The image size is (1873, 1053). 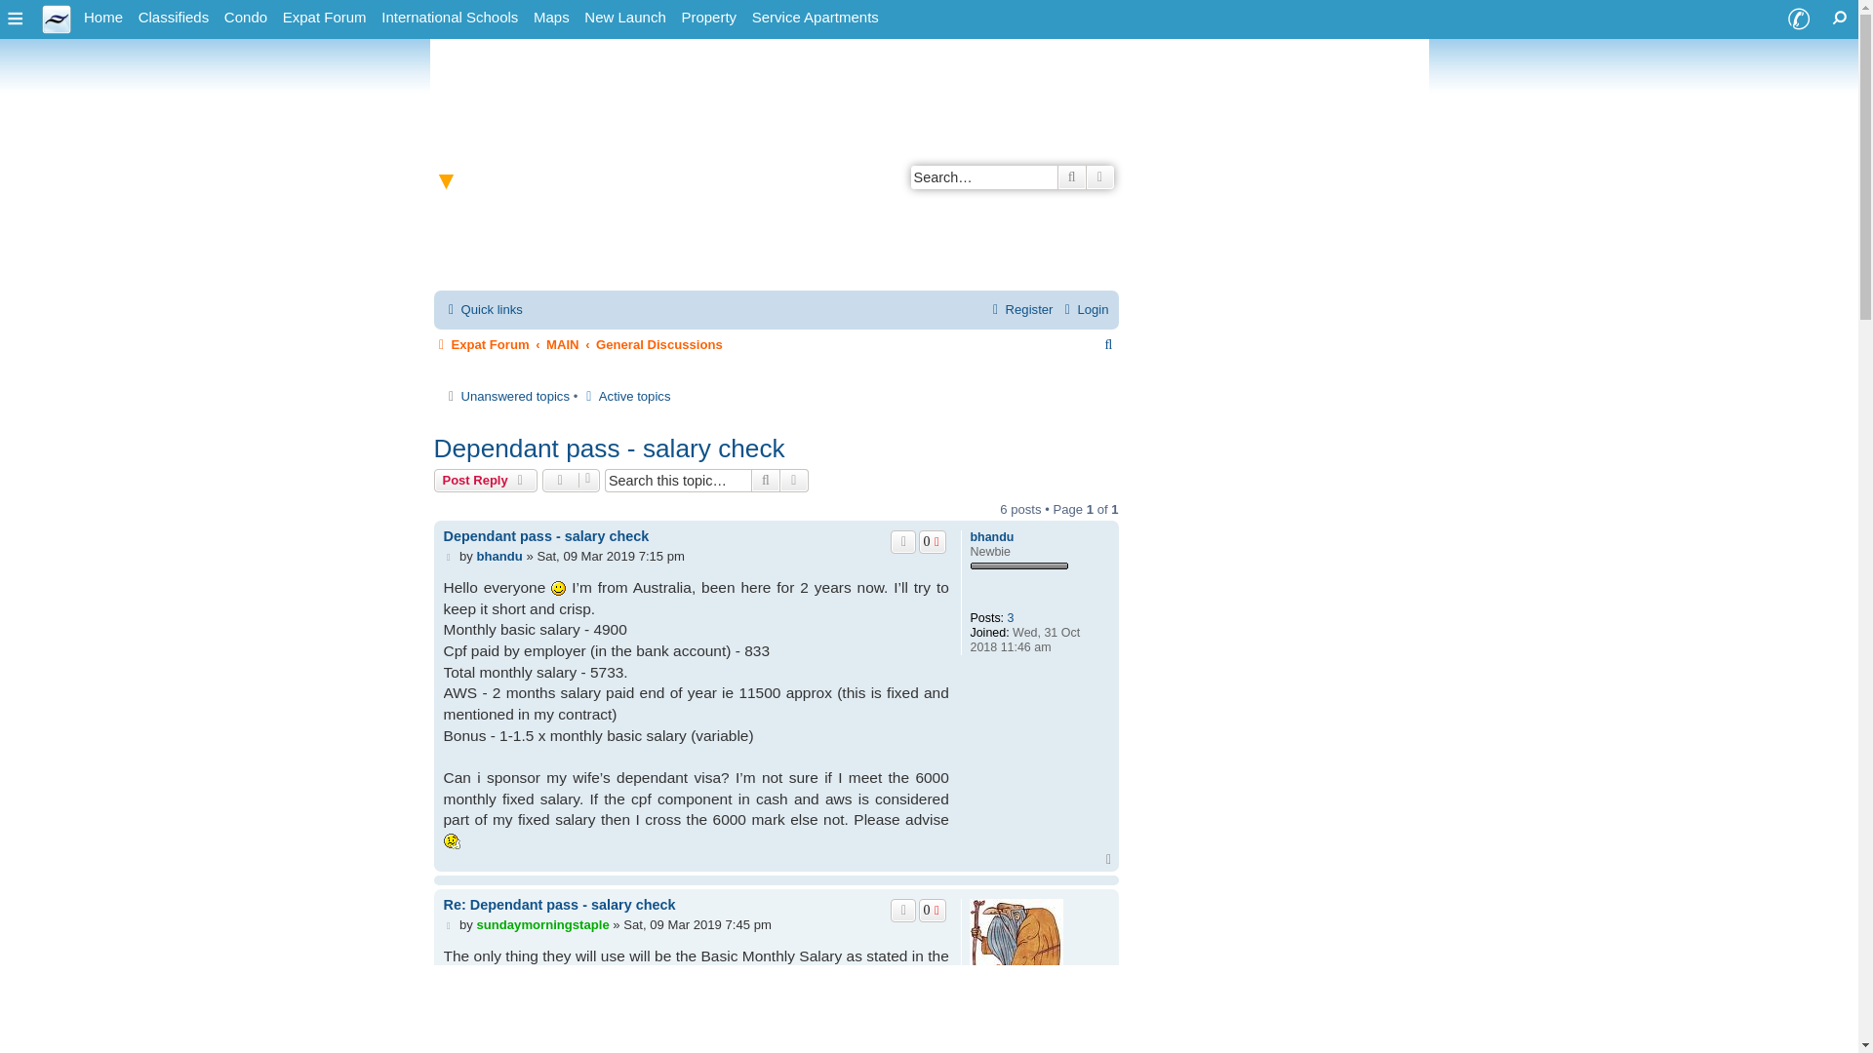 What do you see at coordinates (551, 18) in the screenshot?
I see `Singapore Street Maps` at bounding box center [551, 18].